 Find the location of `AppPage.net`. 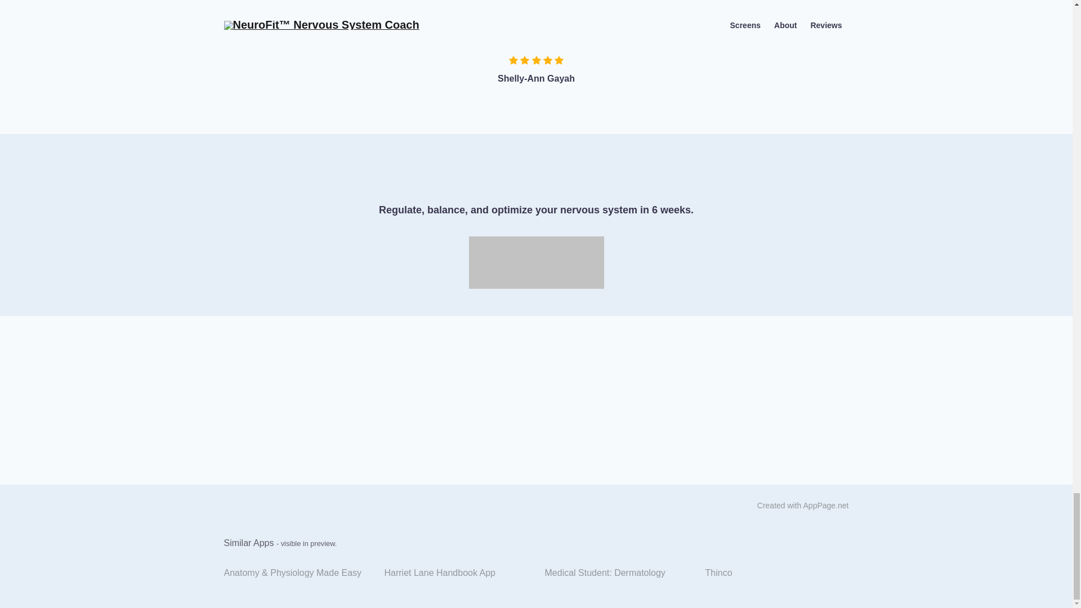

AppPage.net is located at coordinates (825, 506).